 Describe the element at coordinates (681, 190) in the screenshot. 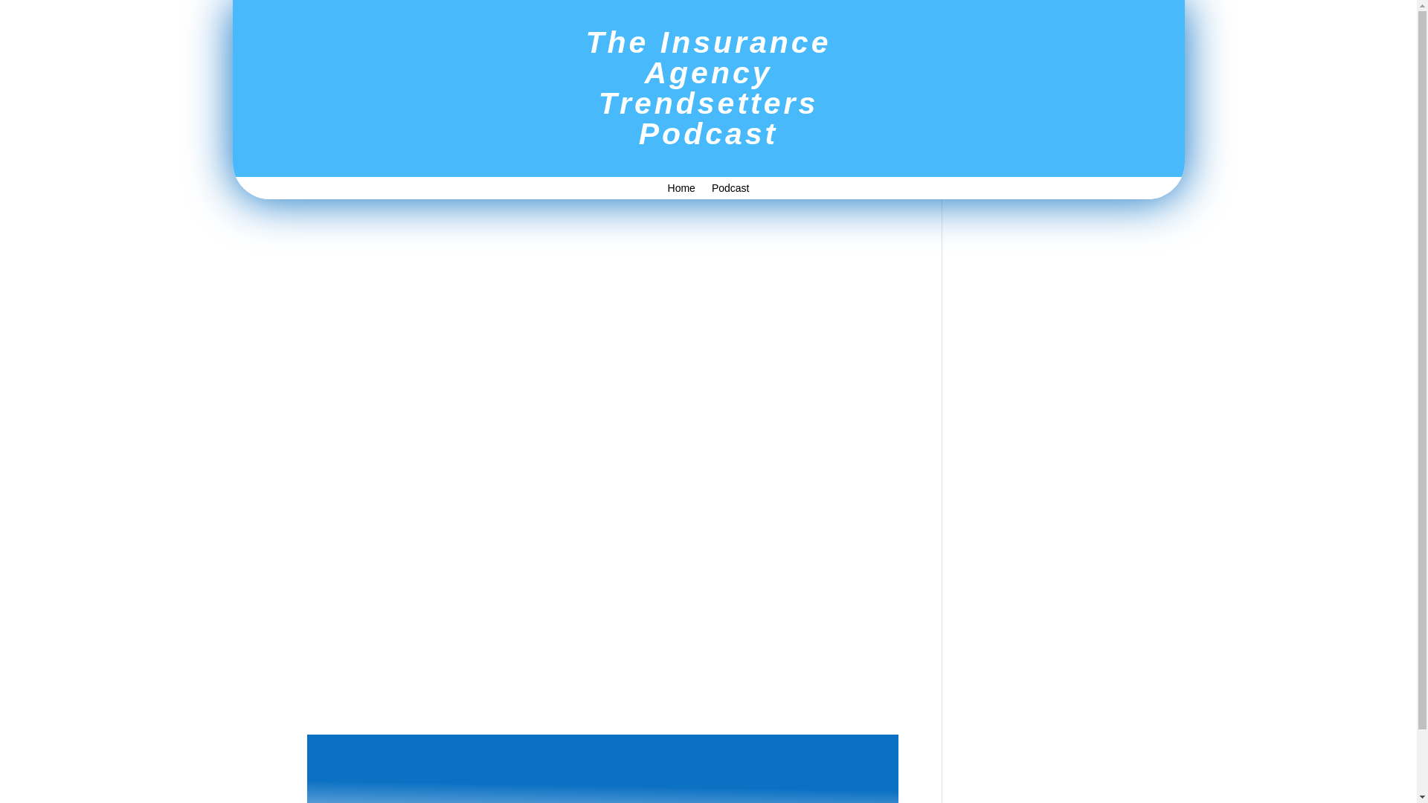

I see `Home` at that location.